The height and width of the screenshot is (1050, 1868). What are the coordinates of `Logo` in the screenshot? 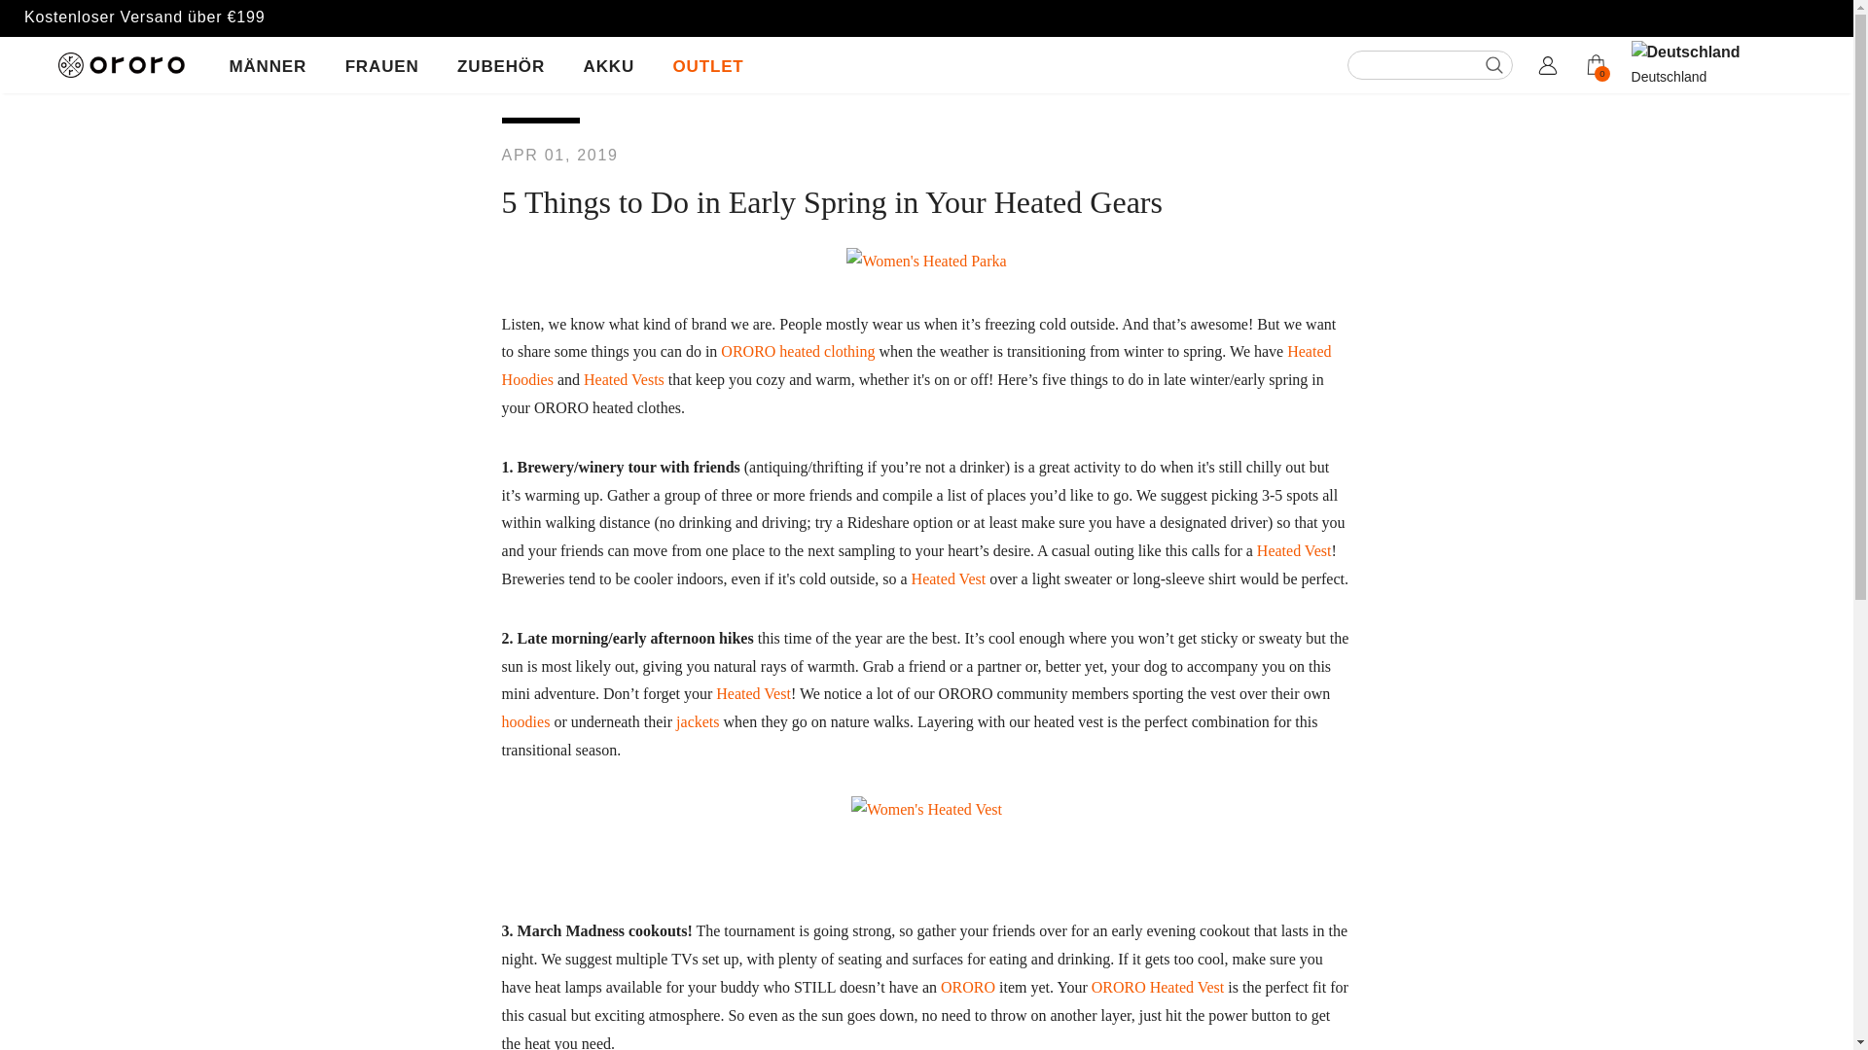 It's located at (130, 64).